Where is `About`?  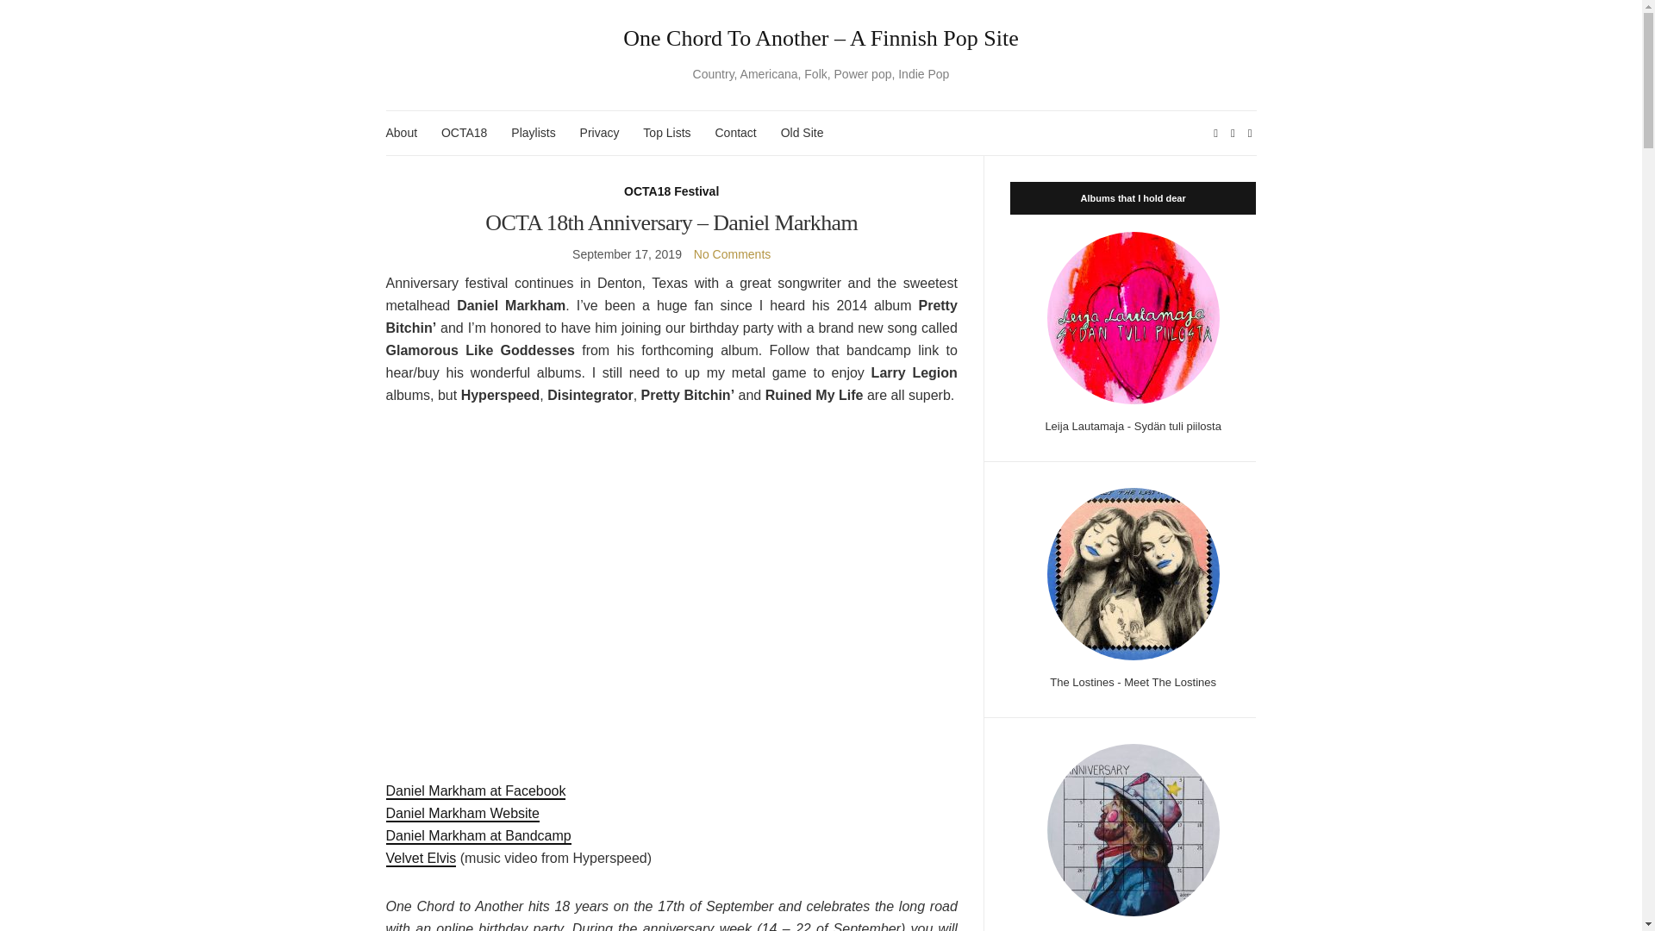
About is located at coordinates (402, 133).